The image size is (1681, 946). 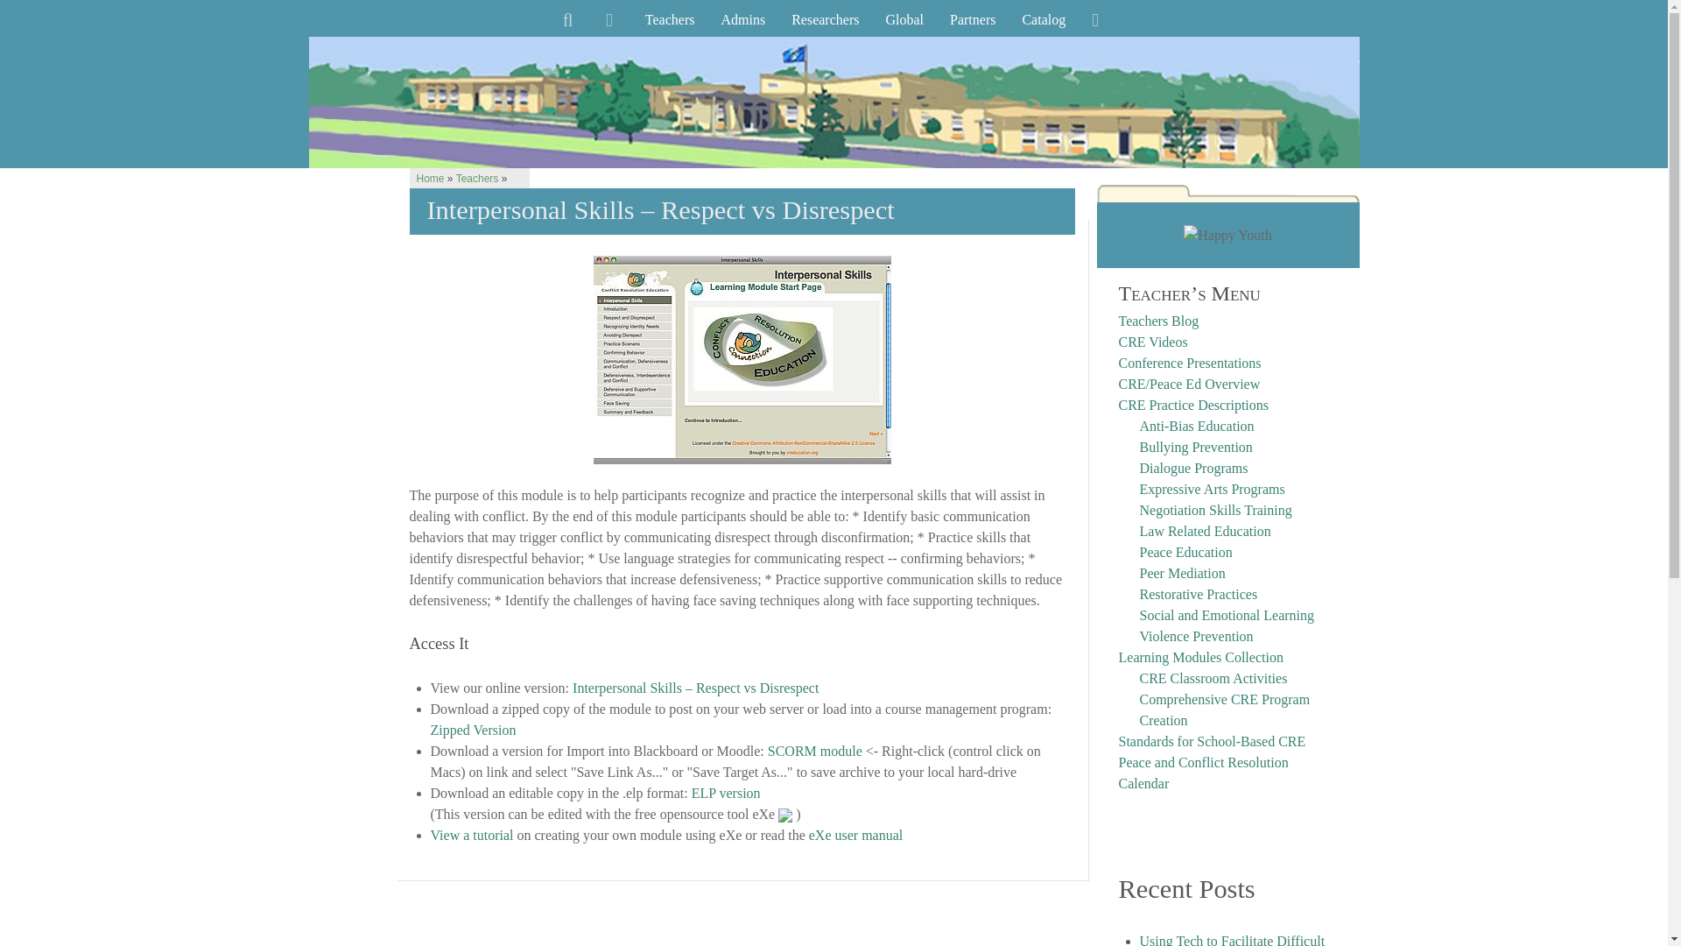 What do you see at coordinates (1182, 573) in the screenshot?
I see `Peer Mediation` at bounding box center [1182, 573].